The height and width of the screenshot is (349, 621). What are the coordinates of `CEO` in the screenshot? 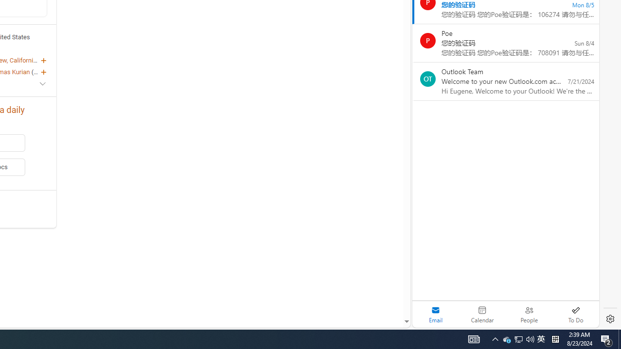 It's located at (40, 72).